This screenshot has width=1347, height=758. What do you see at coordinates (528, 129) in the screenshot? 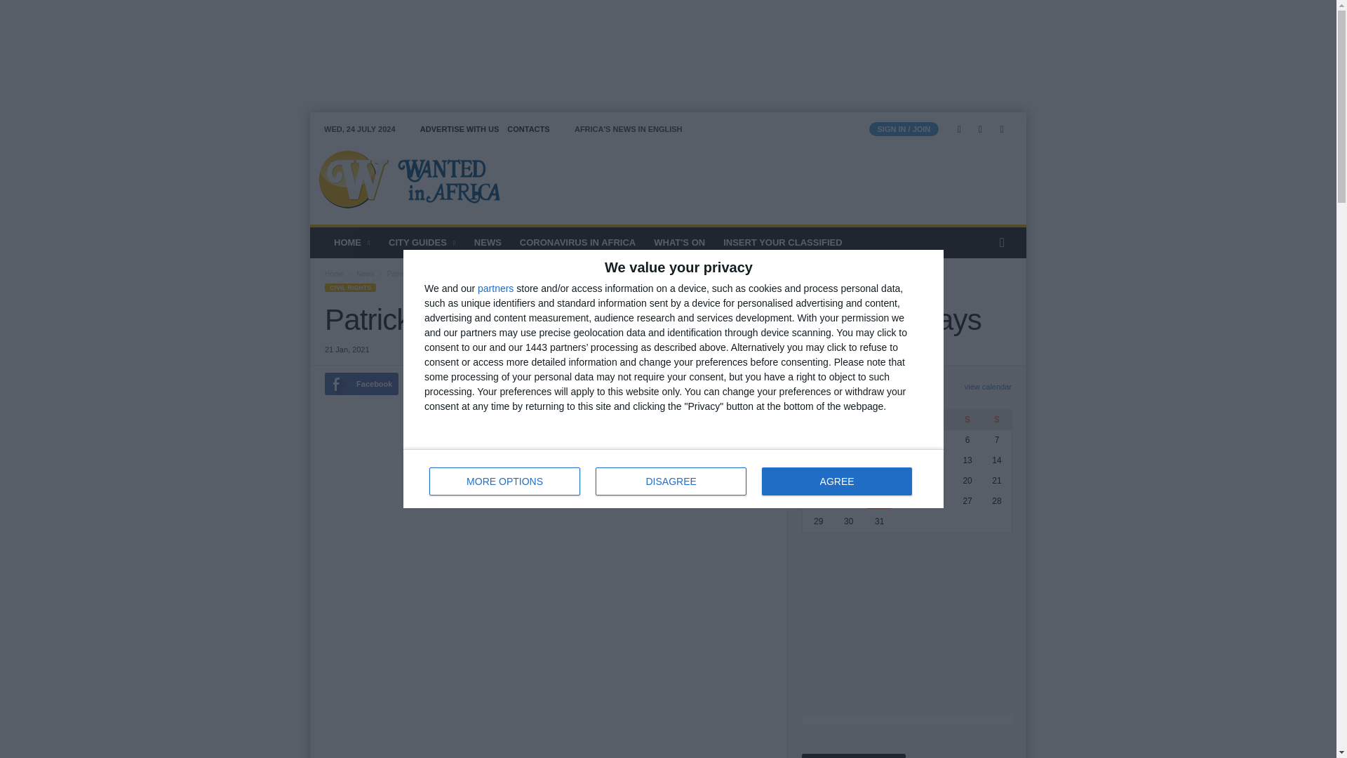
I see `CONTACTS` at bounding box center [528, 129].